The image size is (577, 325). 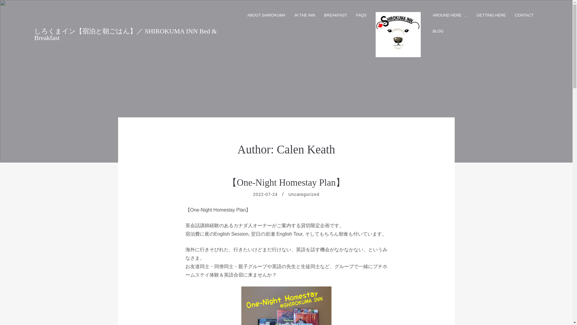 I want to click on BREAKFAST, so click(x=335, y=15).